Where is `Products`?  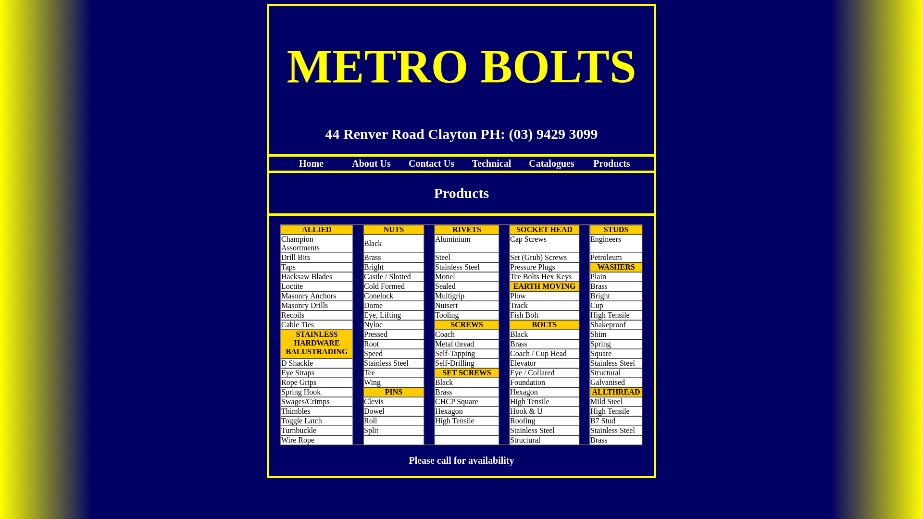 Products is located at coordinates (611, 163).